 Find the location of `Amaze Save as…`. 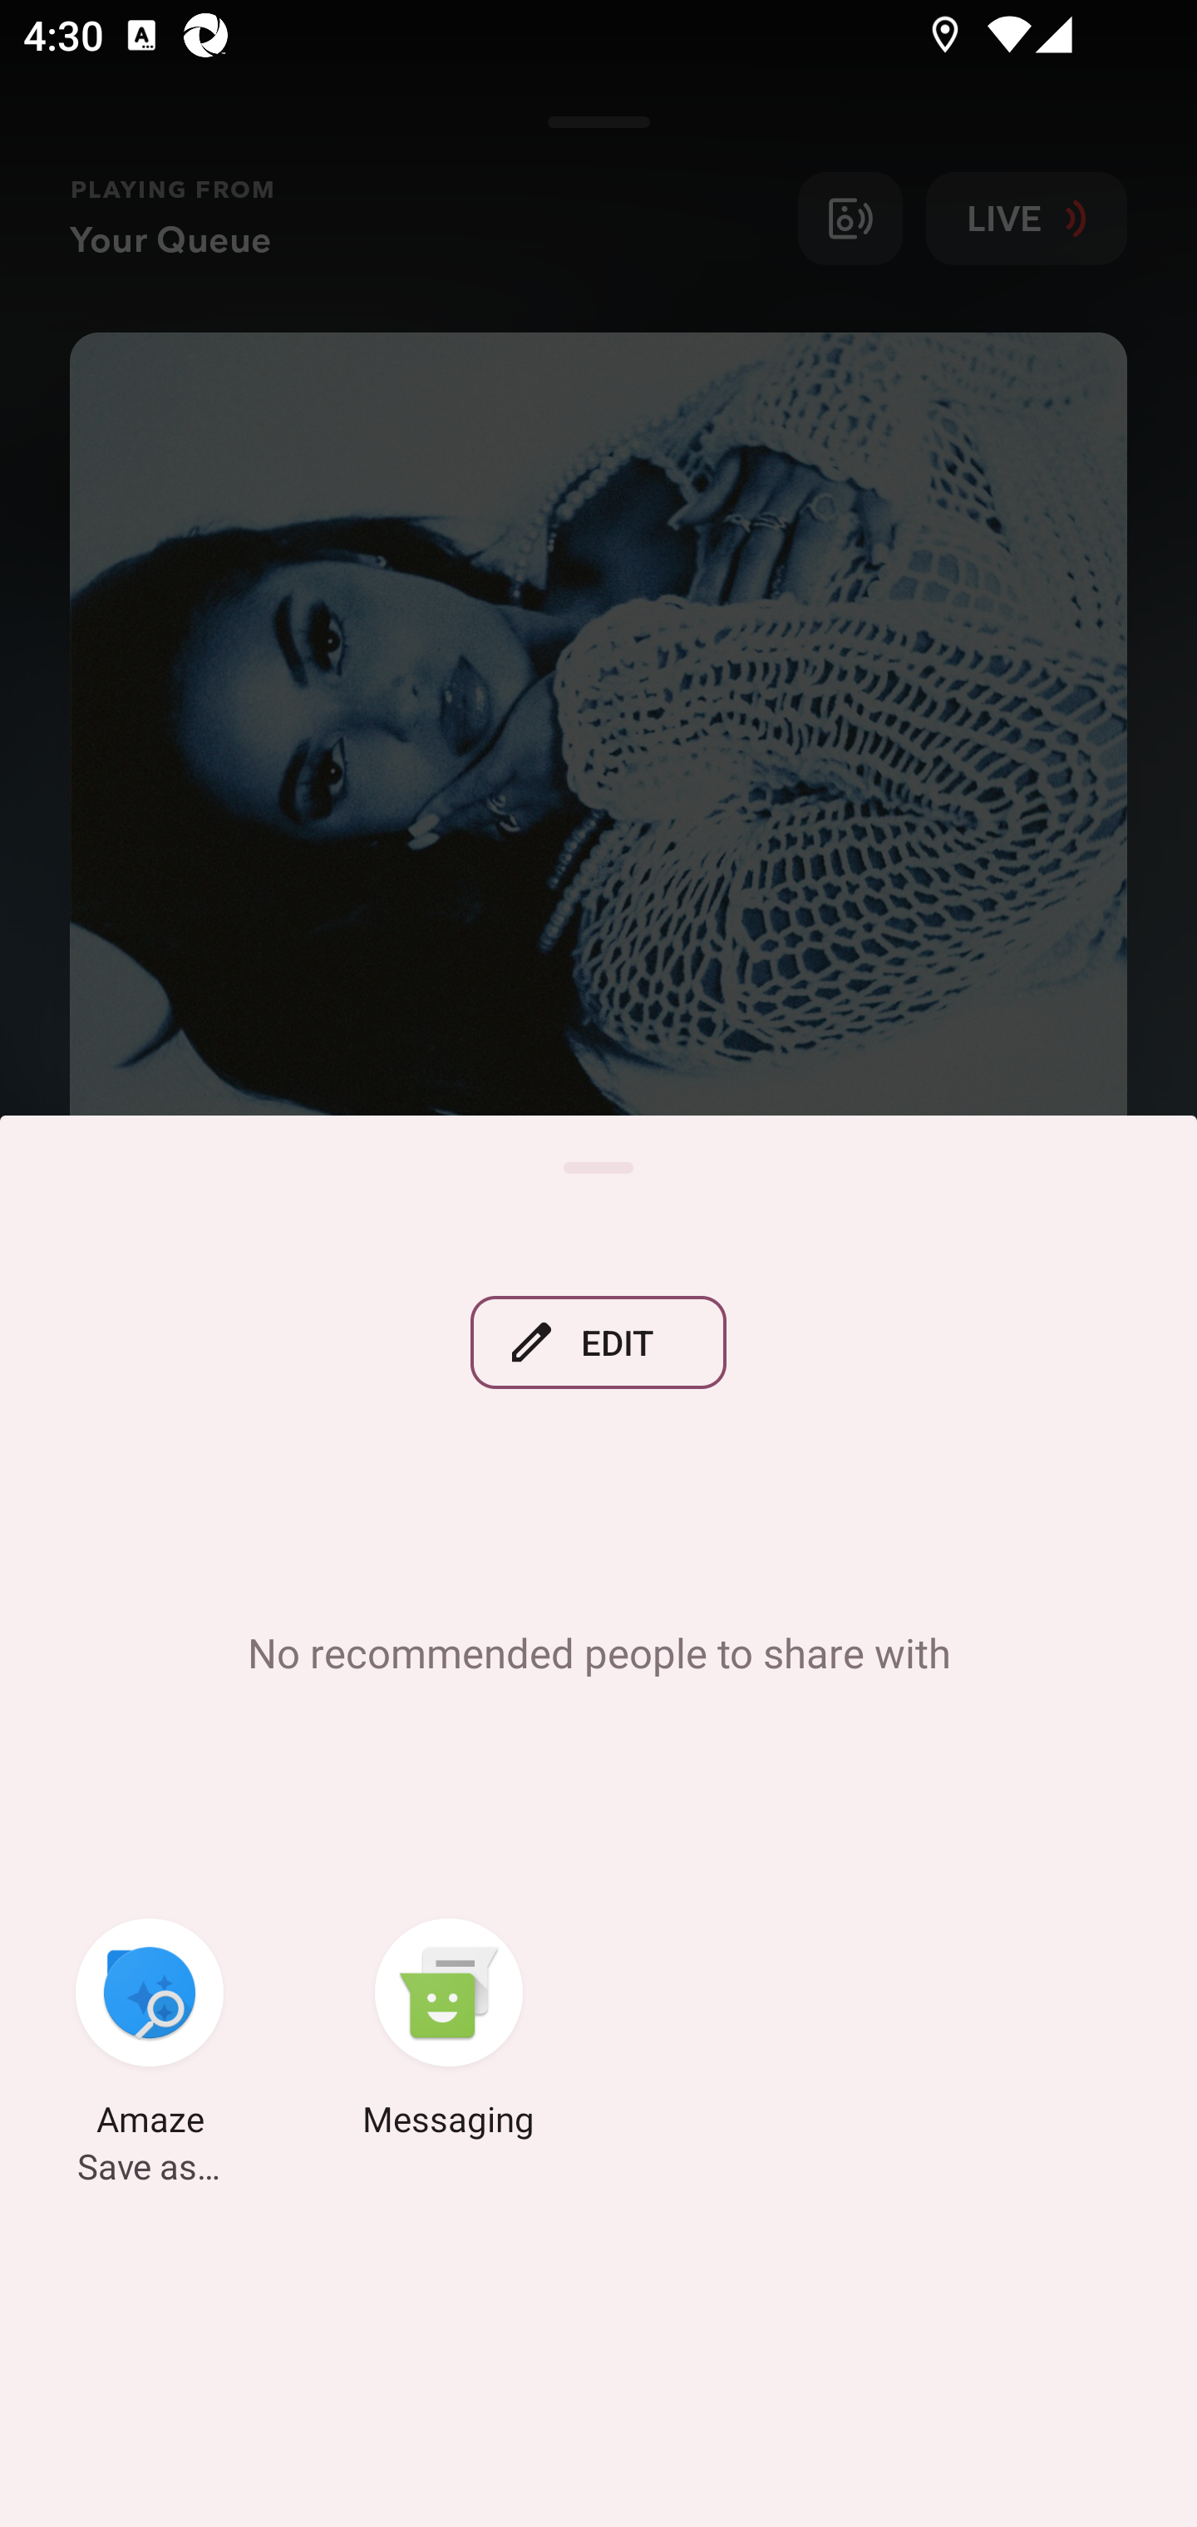

Amaze Save as… is located at coordinates (150, 2033).